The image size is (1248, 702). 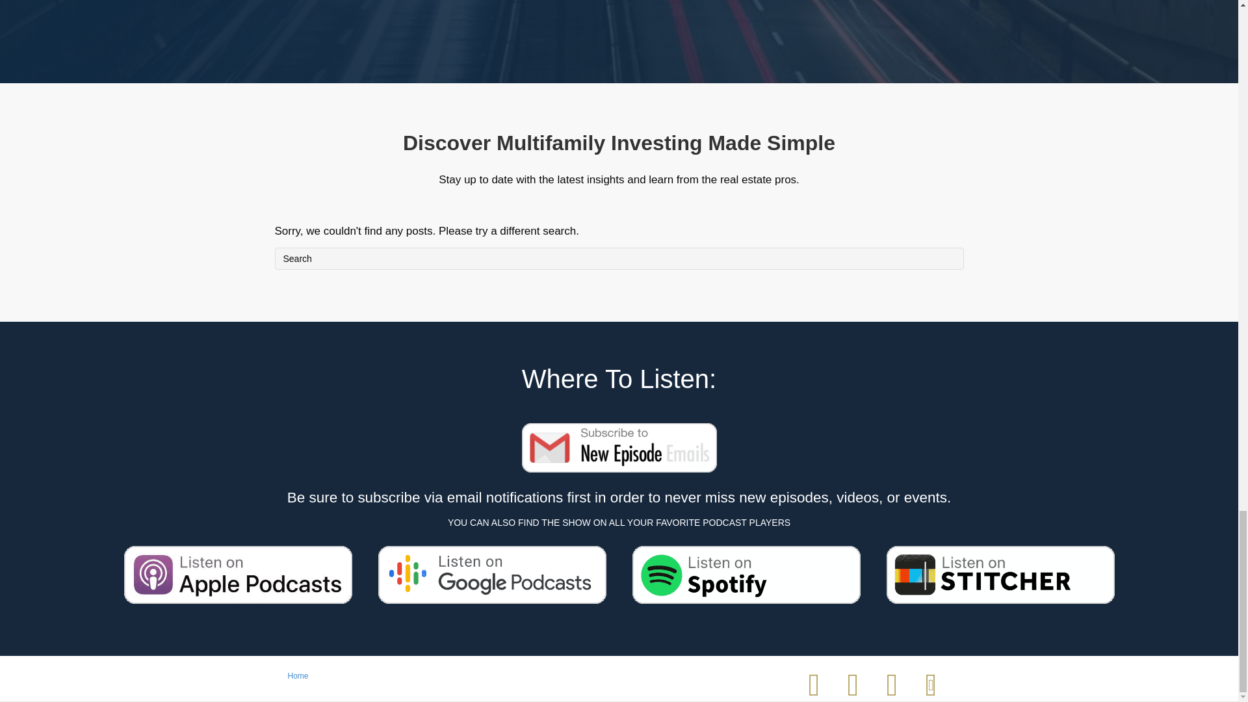 I want to click on Facebook, so click(x=814, y=685).